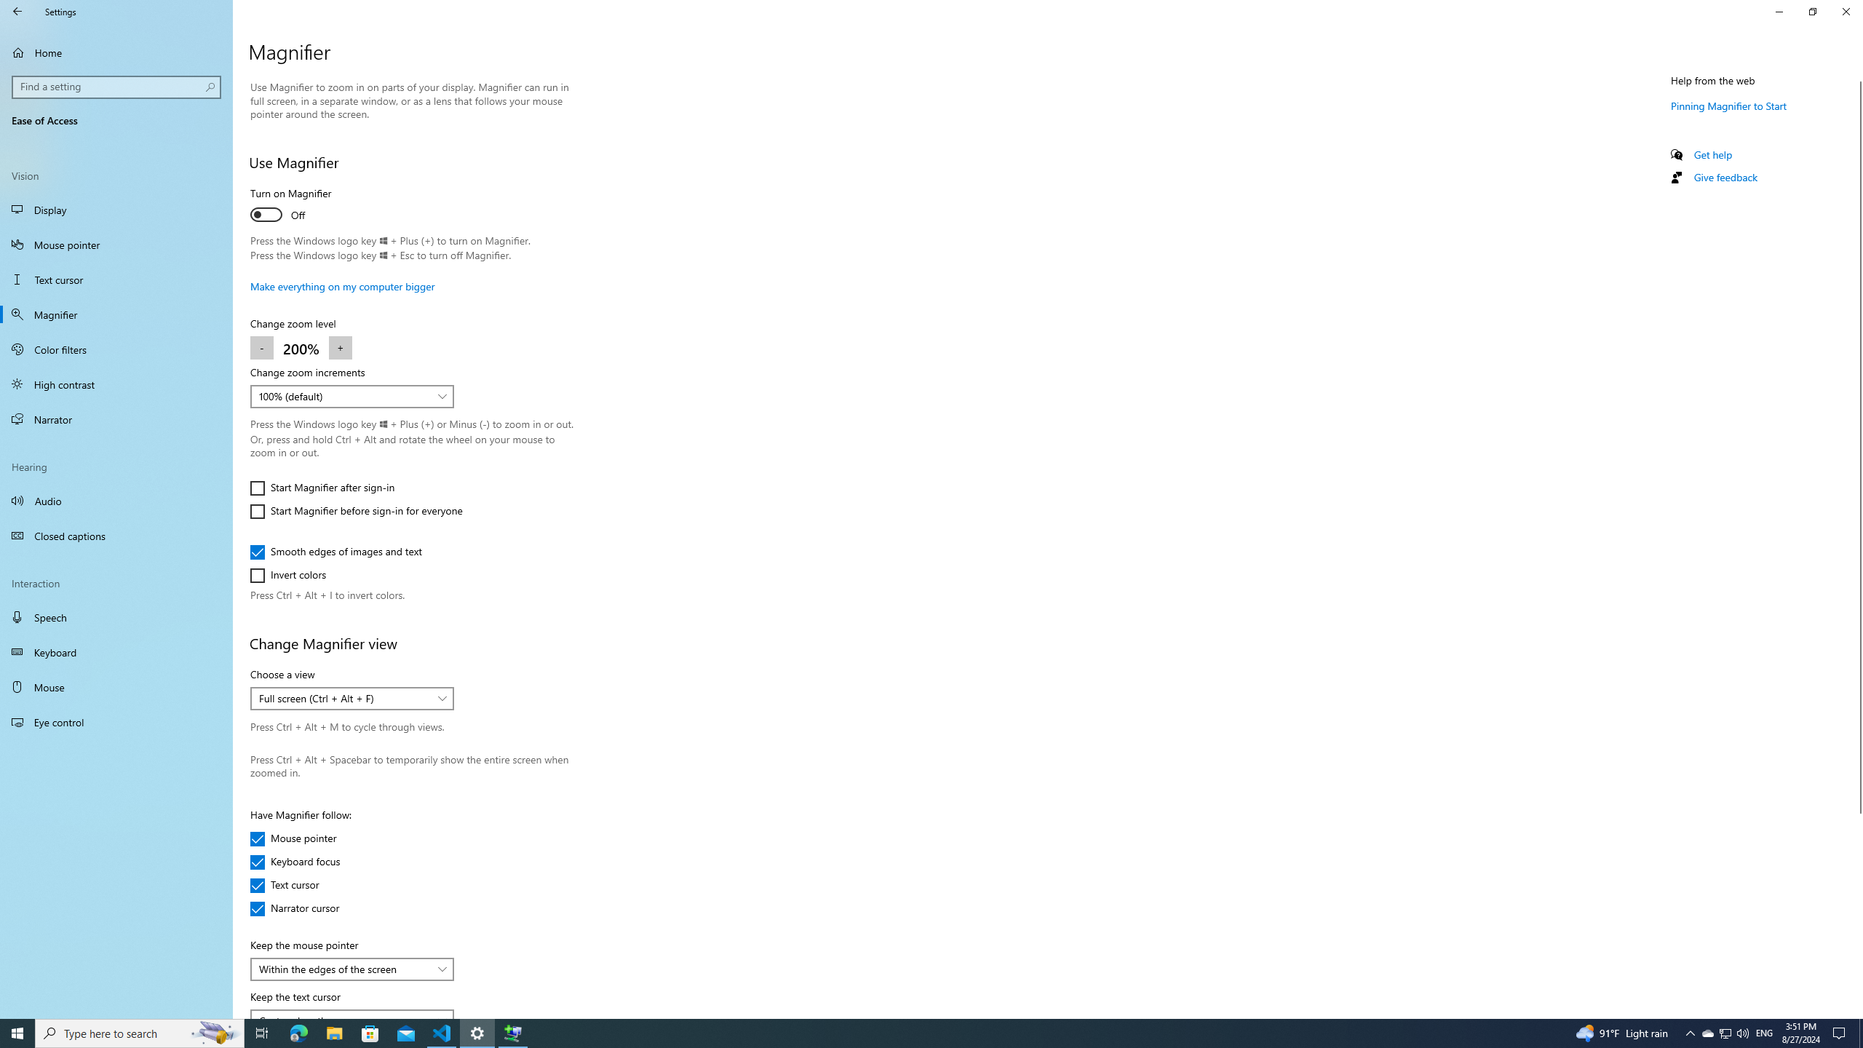 This screenshot has width=1863, height=1048. Describe the element at coordinates (294, 908) in the screenshot. I see `Full screen (Ctrl + Alt + F)` at that location.